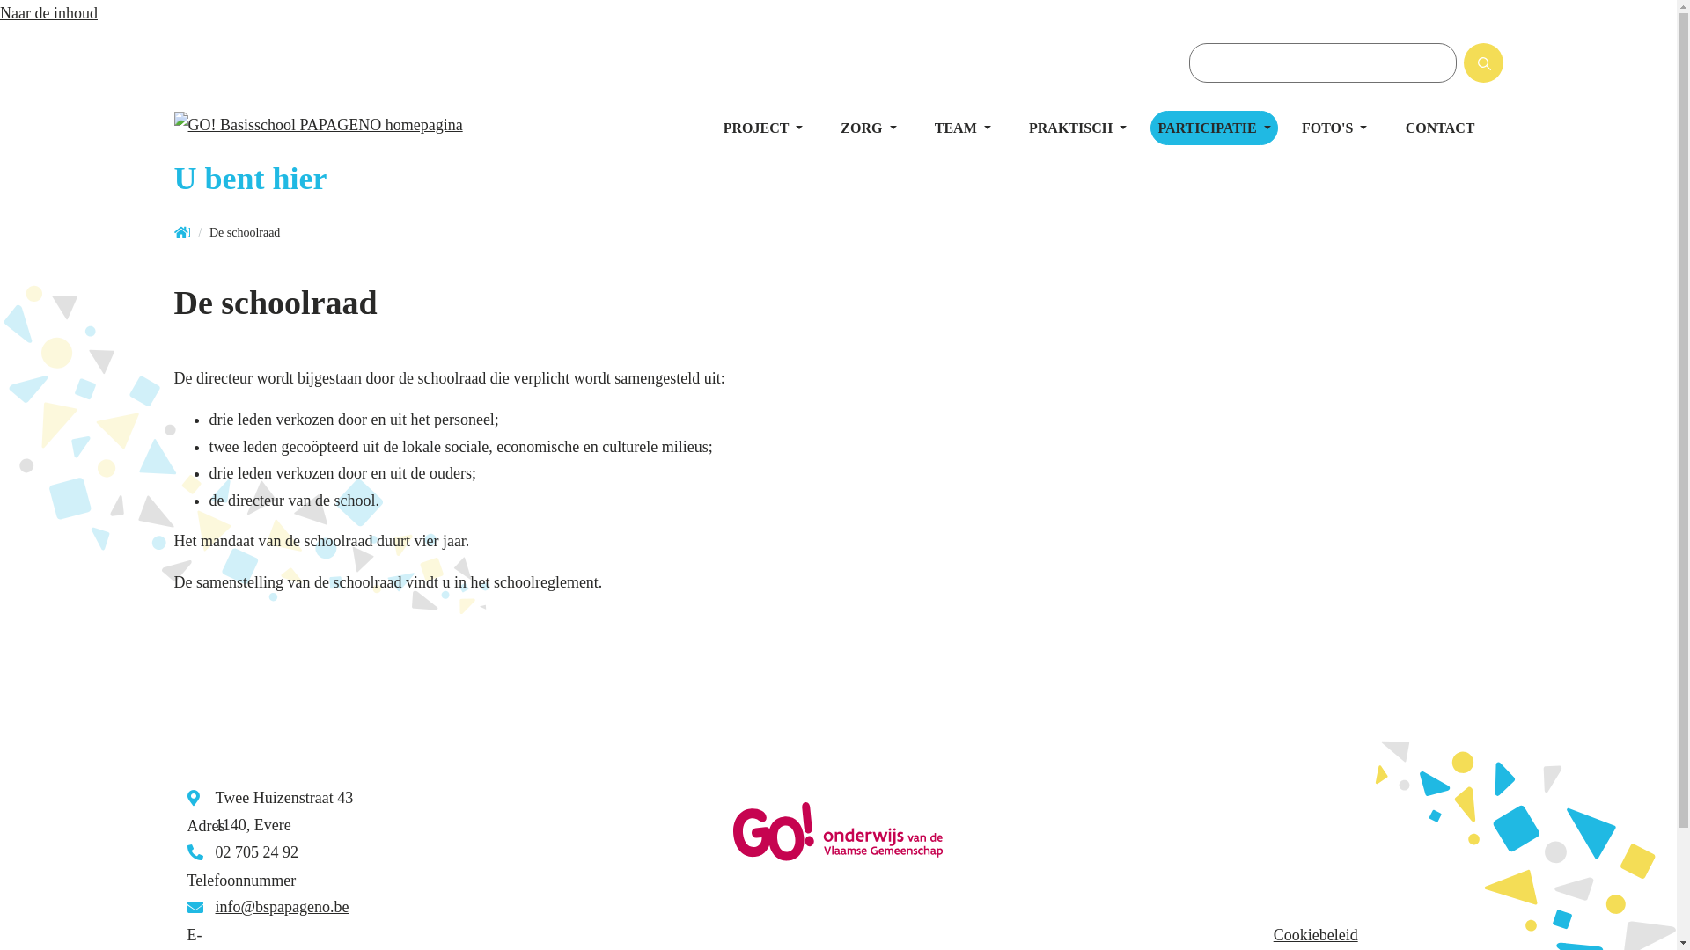 The width and height of the screenshot is (1690, 950). I want to click on Cookiebeleid, so click(1316, 935).